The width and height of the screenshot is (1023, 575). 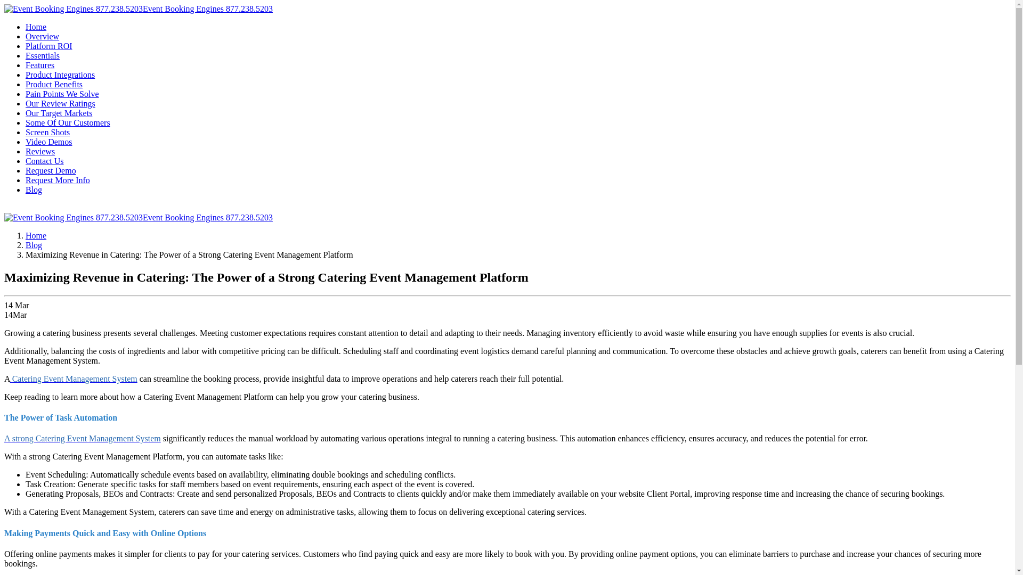 I want to click on Request More Info, so click(x=58, y=180).